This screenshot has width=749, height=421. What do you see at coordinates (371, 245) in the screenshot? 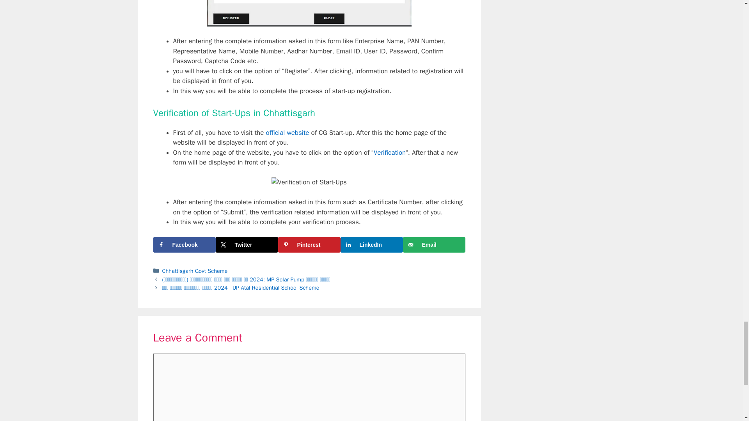
I see `Share on LinkedIn` at bounding box center [371, 245].